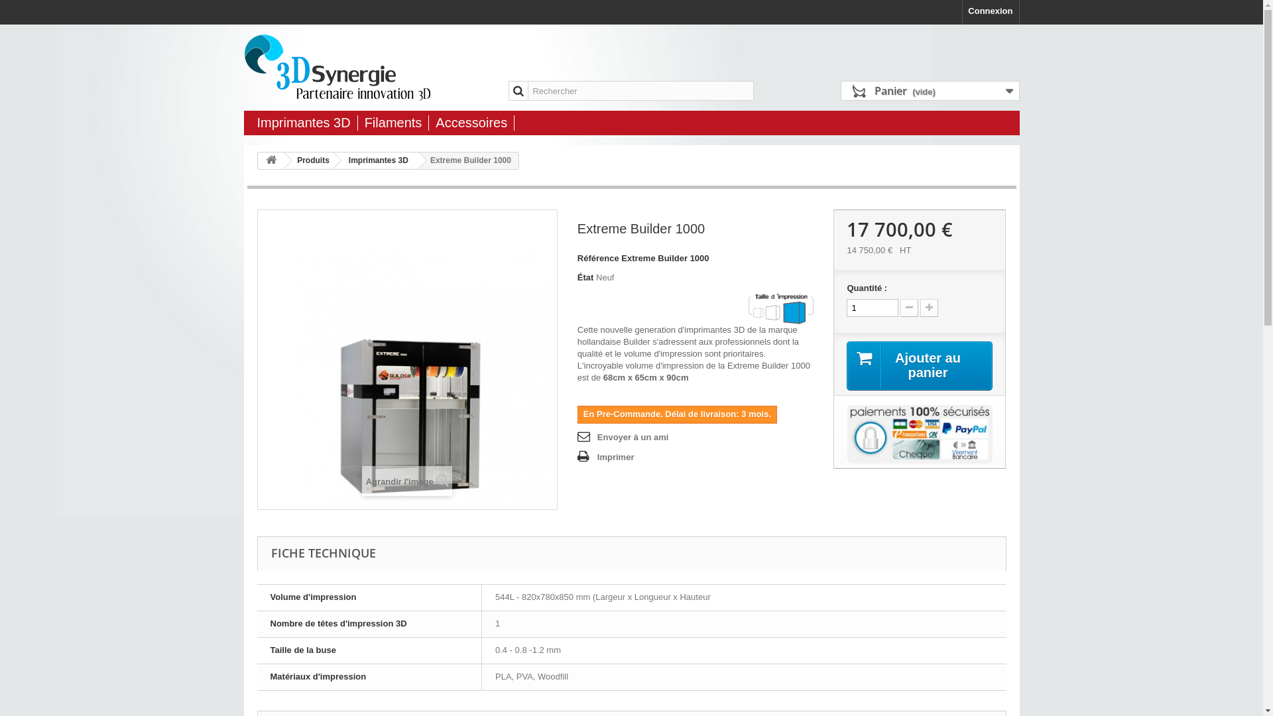 The width and height of the screenshot is (1273, 716). What do you see at coordinates (471, 123) in the screenshot?
I see `Accessoires` at bounding box center [471, 123].